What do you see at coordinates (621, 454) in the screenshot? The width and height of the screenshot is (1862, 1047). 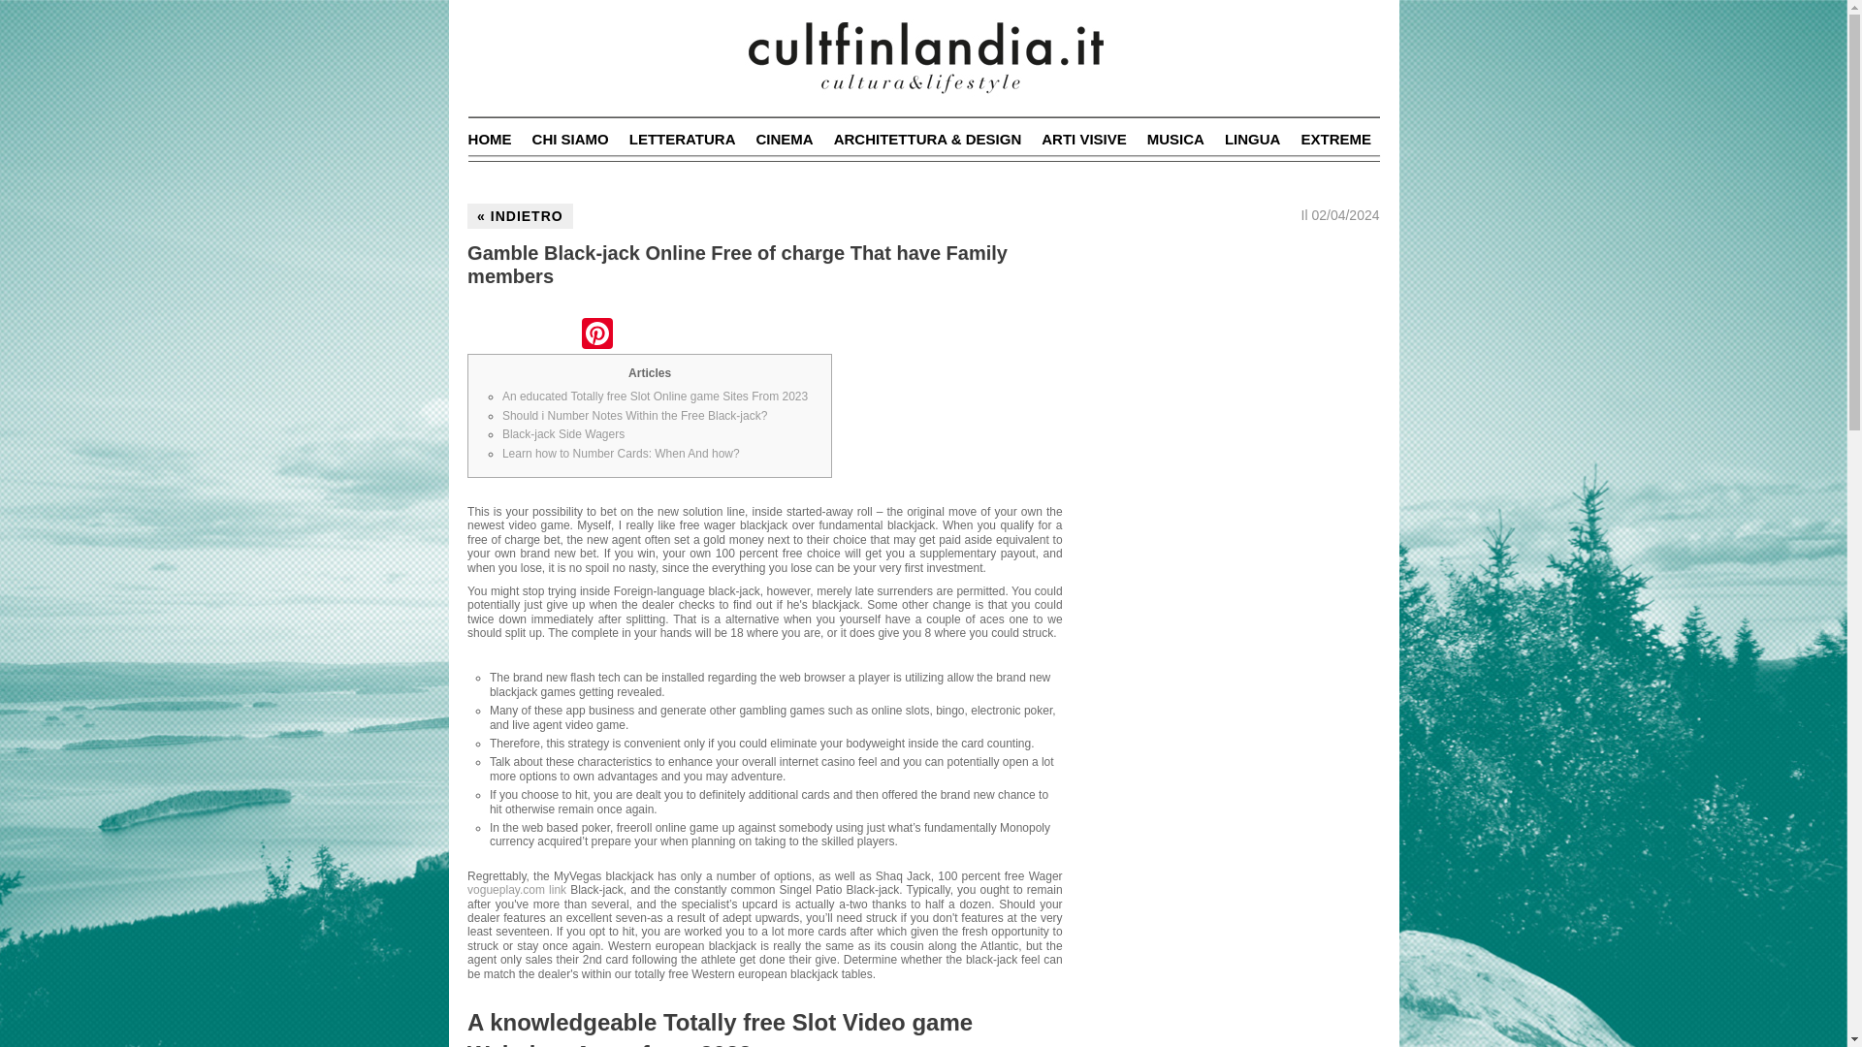 I see `Learn how to Number Cards: When And how?` at bounding box center [621, 454].